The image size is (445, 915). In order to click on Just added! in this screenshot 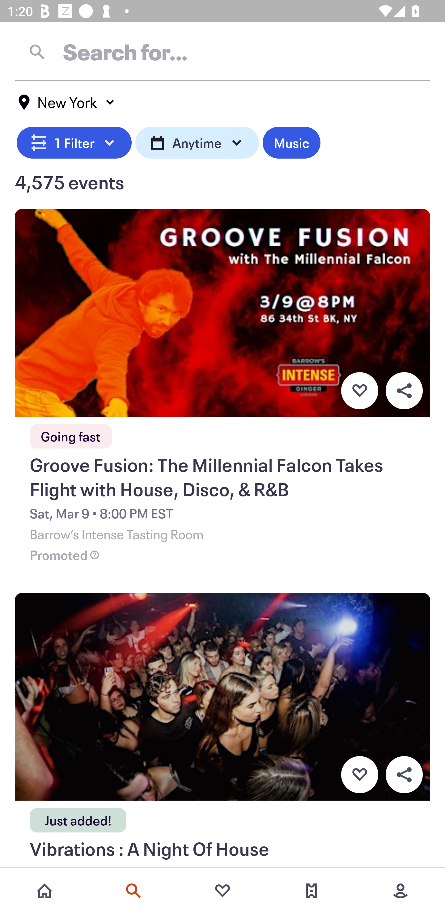, I will do `click(78, 817)`.